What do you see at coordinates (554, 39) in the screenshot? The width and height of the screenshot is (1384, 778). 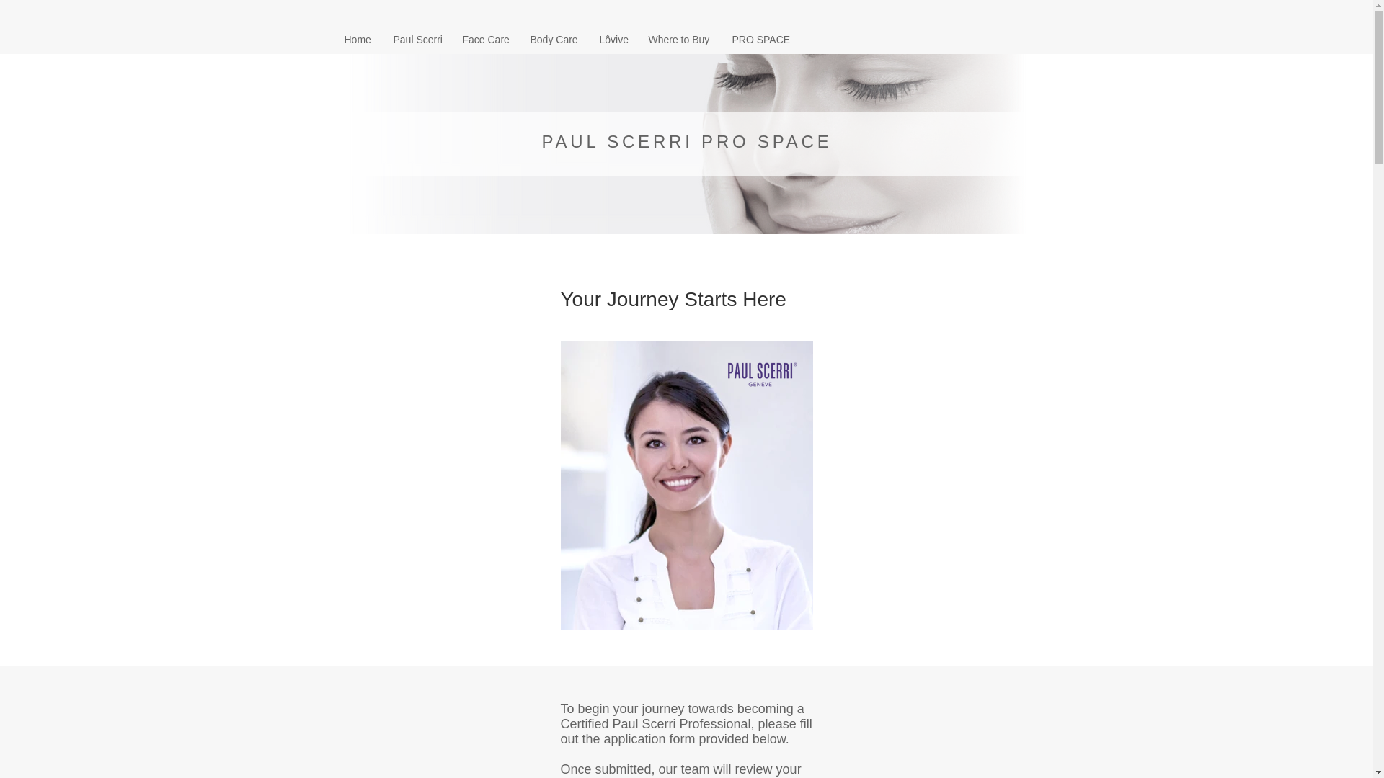 I see `Body Care` at bounding box center [554, 39].